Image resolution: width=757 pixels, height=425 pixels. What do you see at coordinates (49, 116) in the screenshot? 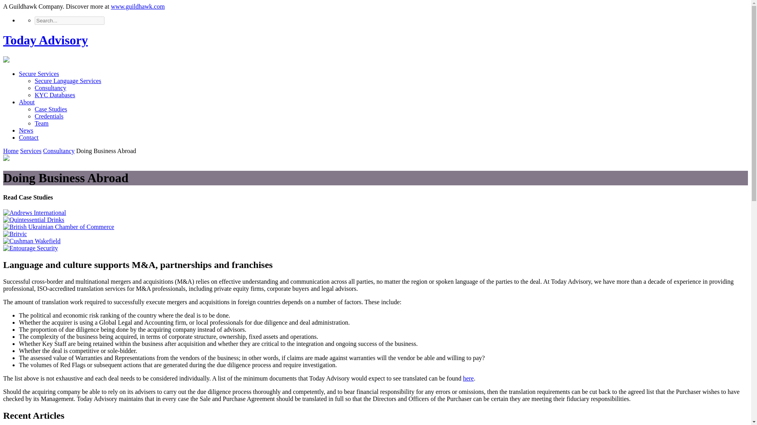
I see `Credentials` at bounding box center [49, 116].